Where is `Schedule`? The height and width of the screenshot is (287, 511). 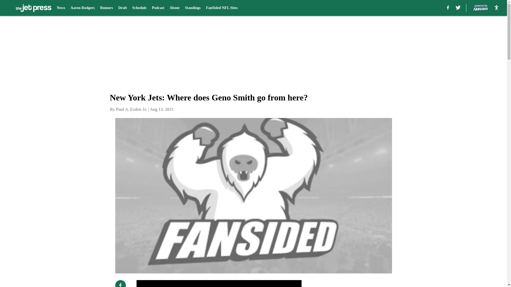 Schedule is located at coordinates (139, 8).